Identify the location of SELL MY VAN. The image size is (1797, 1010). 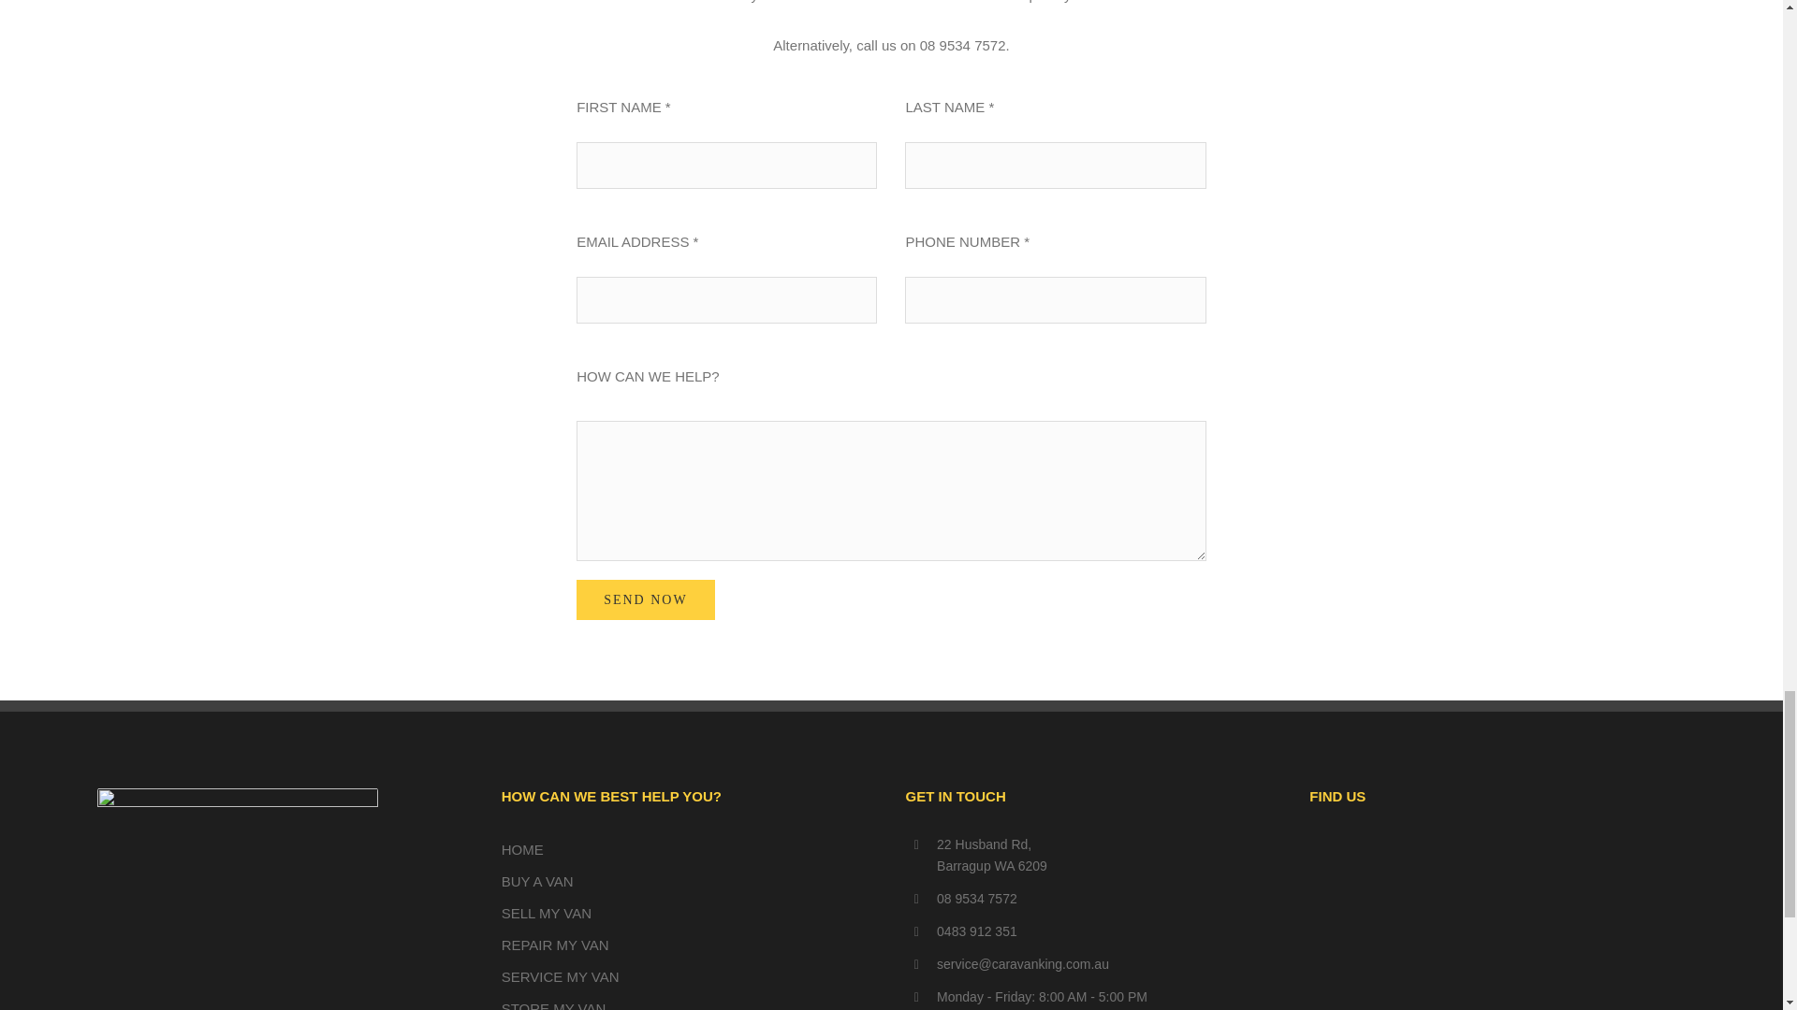
(546, 913).